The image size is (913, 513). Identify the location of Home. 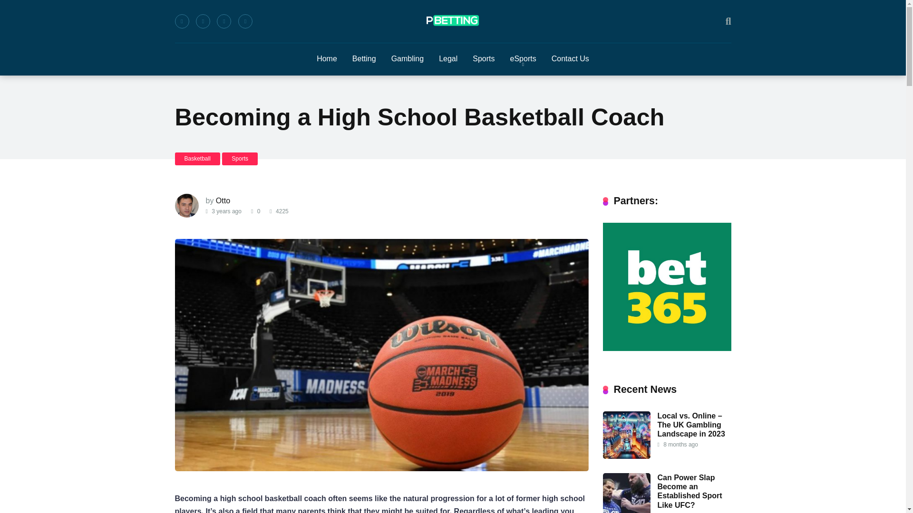
(327, 59).